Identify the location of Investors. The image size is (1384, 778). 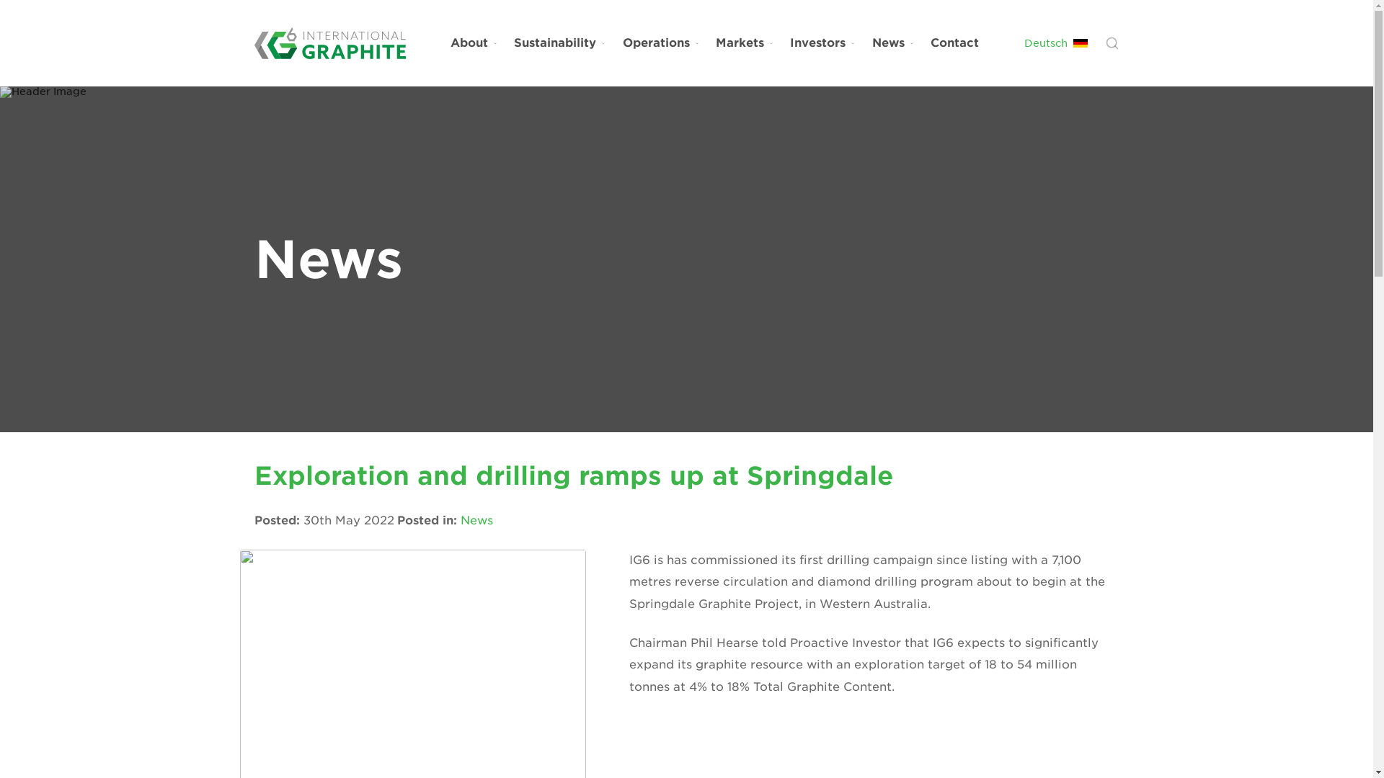
(822, 43).